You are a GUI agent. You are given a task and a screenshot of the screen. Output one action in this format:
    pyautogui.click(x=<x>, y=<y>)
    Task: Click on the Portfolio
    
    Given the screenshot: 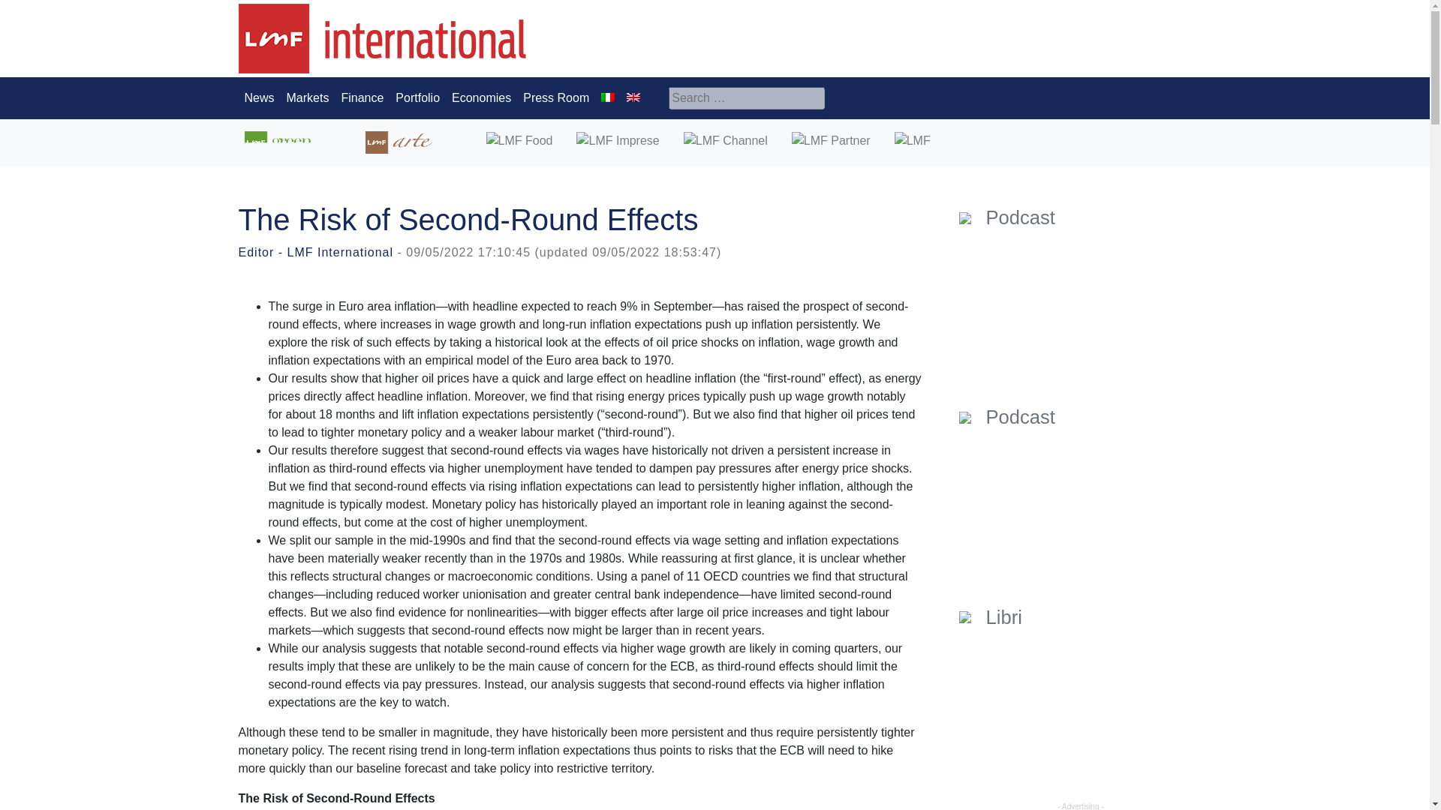 What is the action you would take?
    pyautogui.click(x=417, y=98)
    